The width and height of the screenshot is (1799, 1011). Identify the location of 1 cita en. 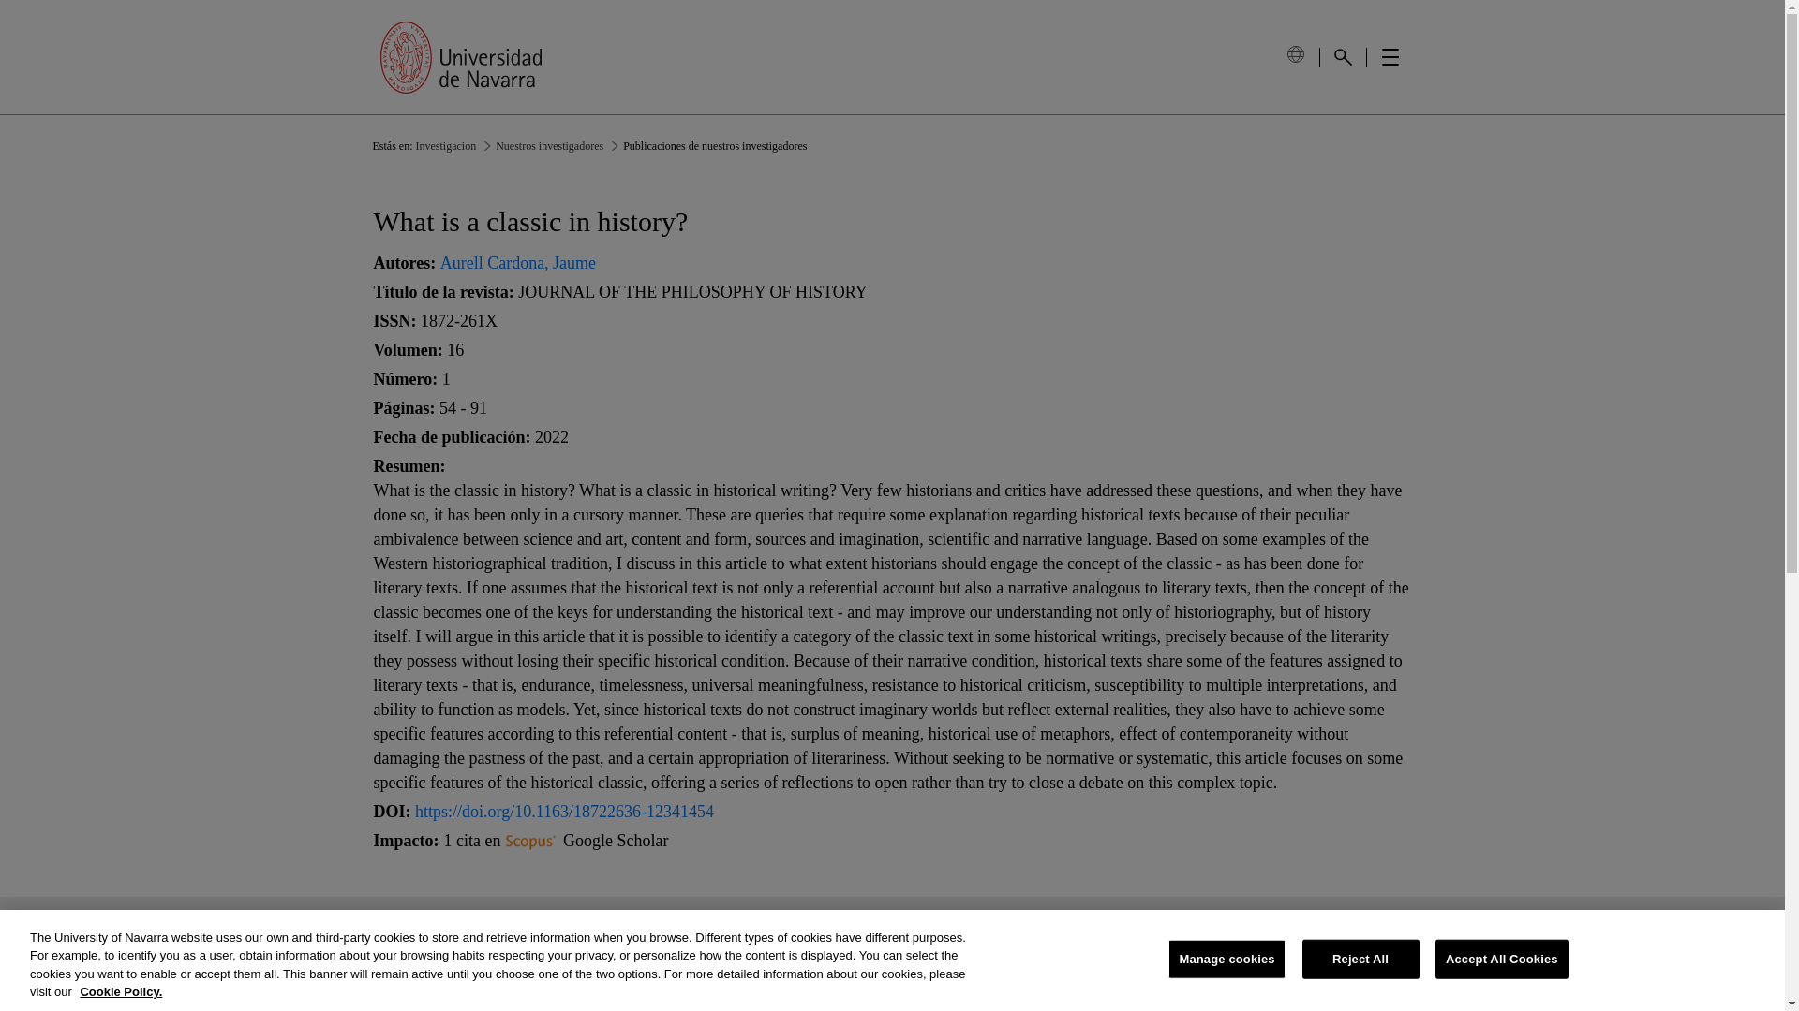
(500, 841).